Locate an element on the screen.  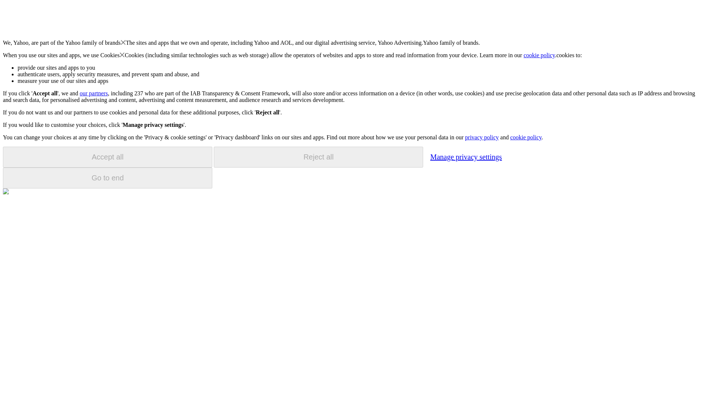
Reject all is located at coordinates (318, 157).